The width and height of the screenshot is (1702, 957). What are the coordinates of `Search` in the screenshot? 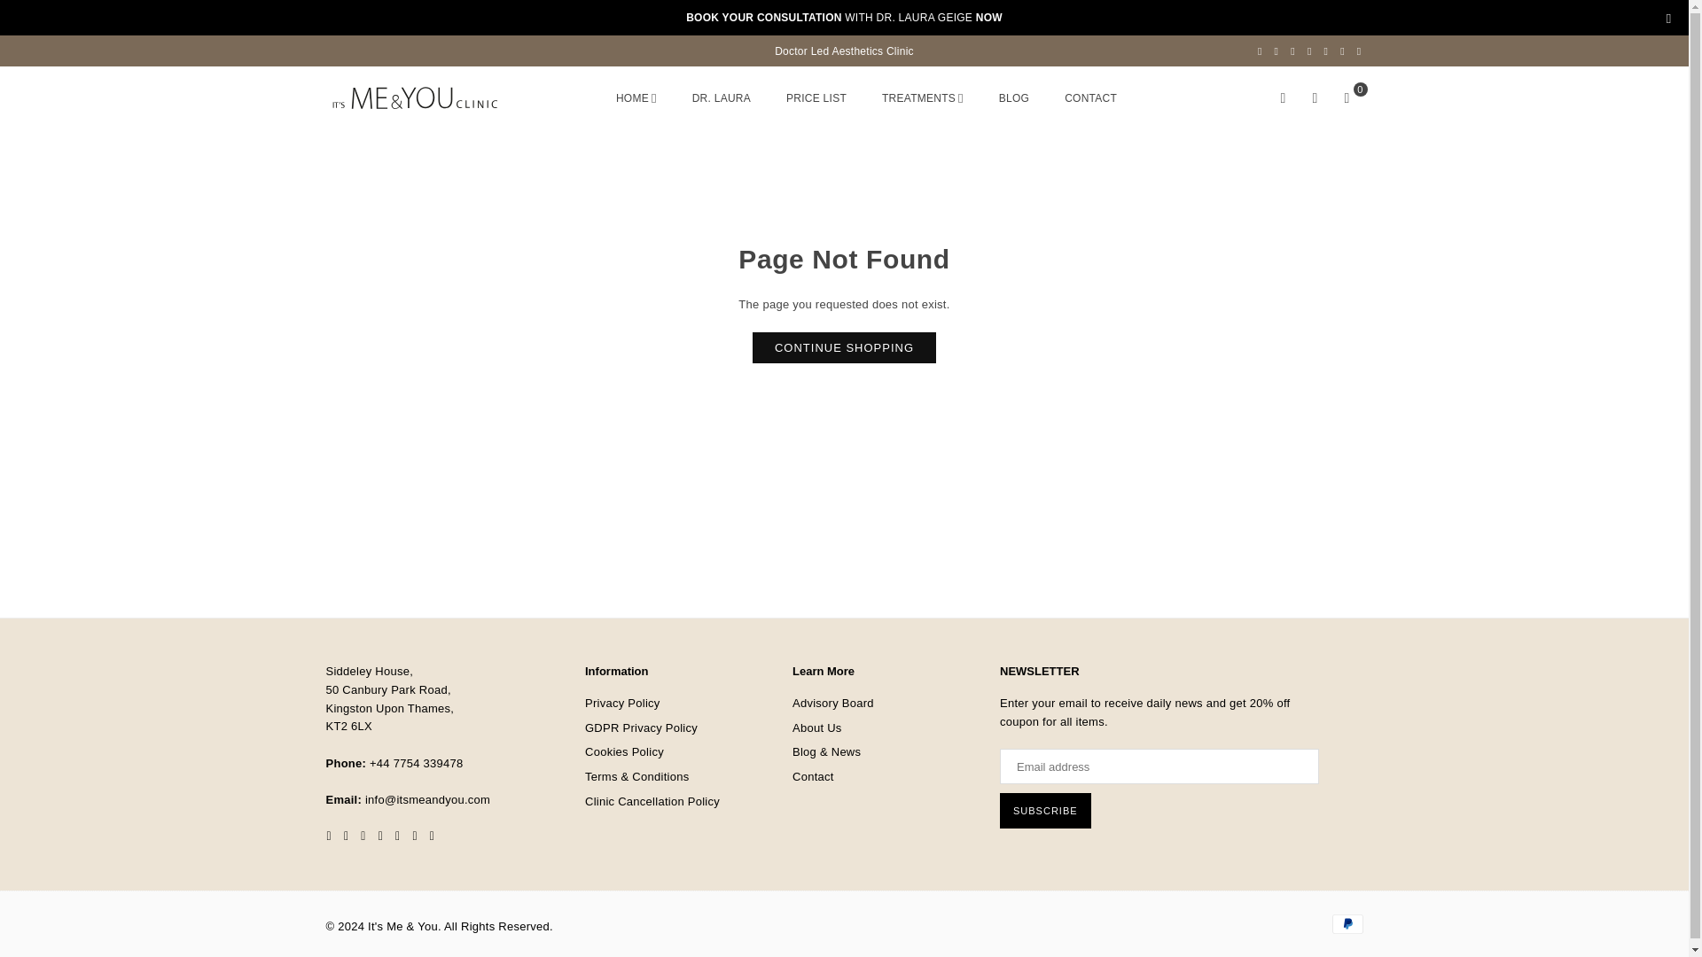 It's located at (1284, 97).